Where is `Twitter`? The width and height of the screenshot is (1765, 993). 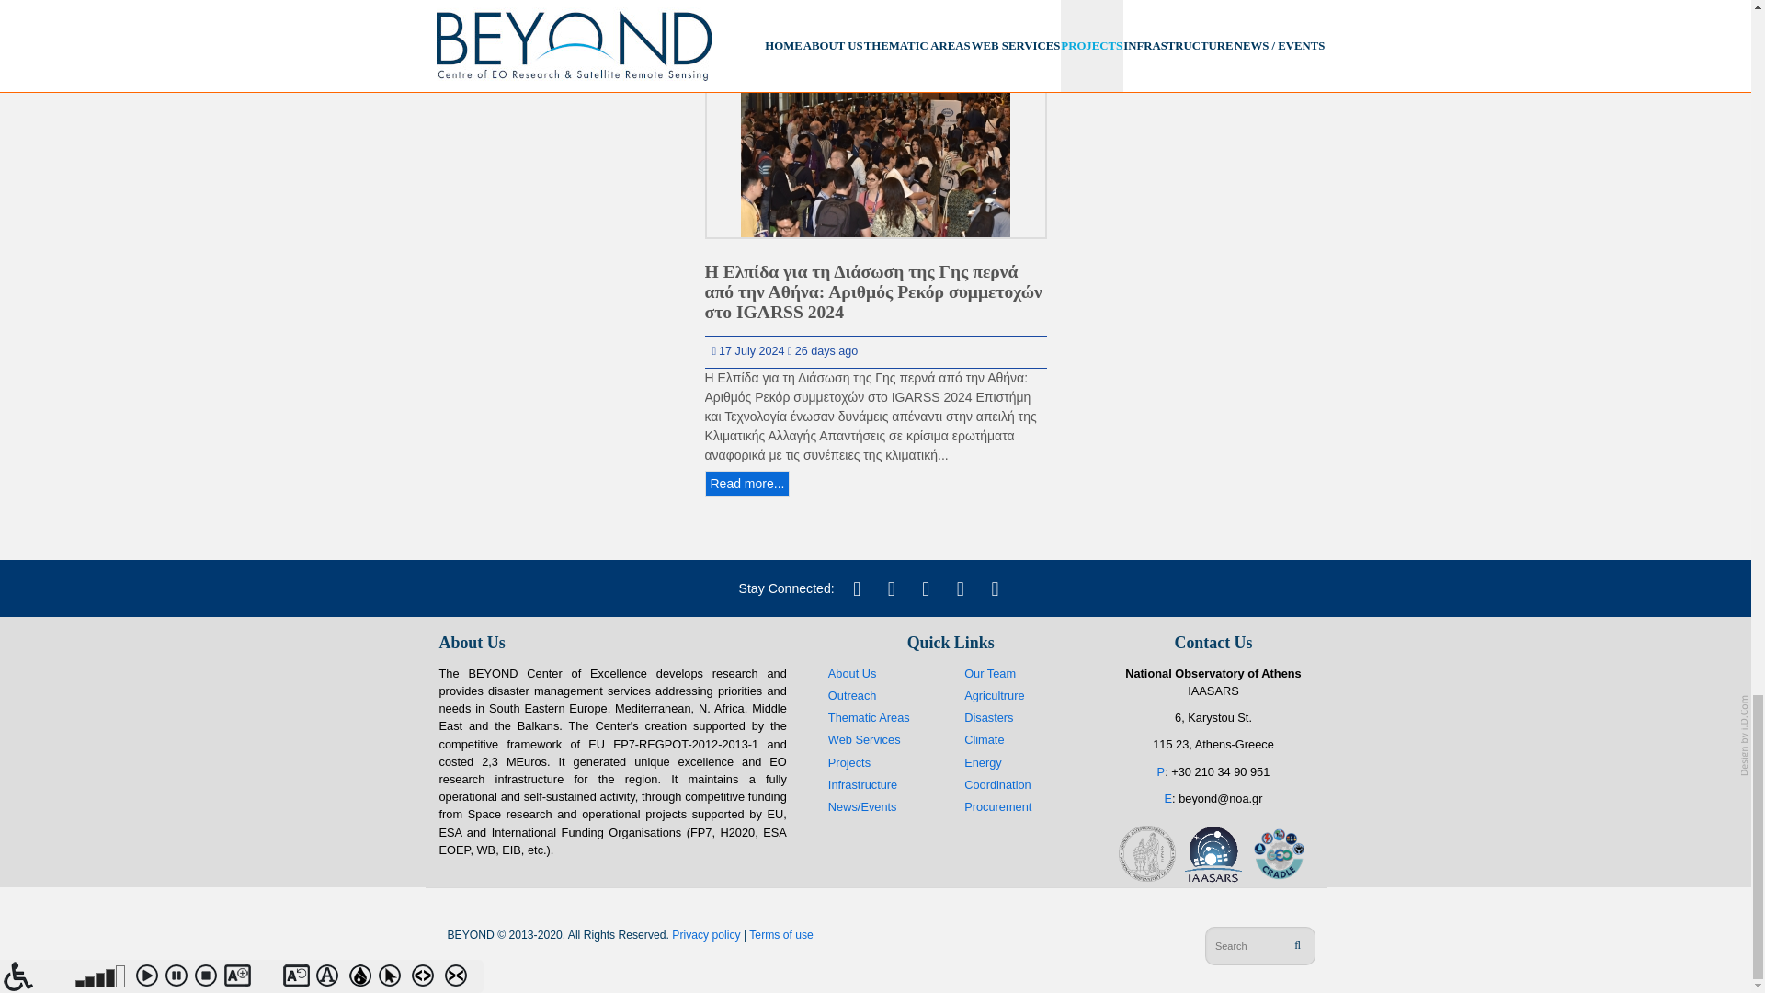 Twitter is located at coordinates (857, 588).